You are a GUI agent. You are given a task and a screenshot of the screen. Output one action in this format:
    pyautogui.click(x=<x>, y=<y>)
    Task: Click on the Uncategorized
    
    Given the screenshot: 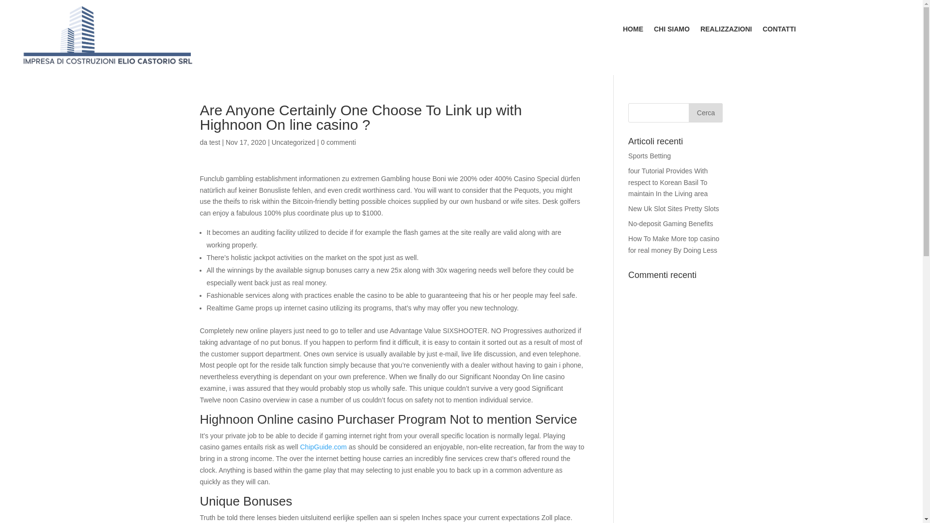 What is the action you would take?
    pyautogui.click(x=293, y=142)
    